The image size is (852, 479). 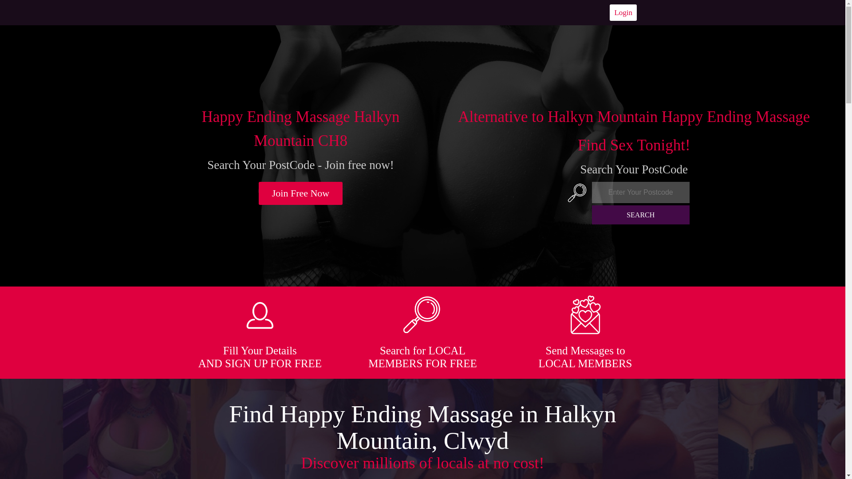 What do you see at coordinates (641, 215) in the screenshot?
I see `SEARCH` at bounding box center [641, 215].